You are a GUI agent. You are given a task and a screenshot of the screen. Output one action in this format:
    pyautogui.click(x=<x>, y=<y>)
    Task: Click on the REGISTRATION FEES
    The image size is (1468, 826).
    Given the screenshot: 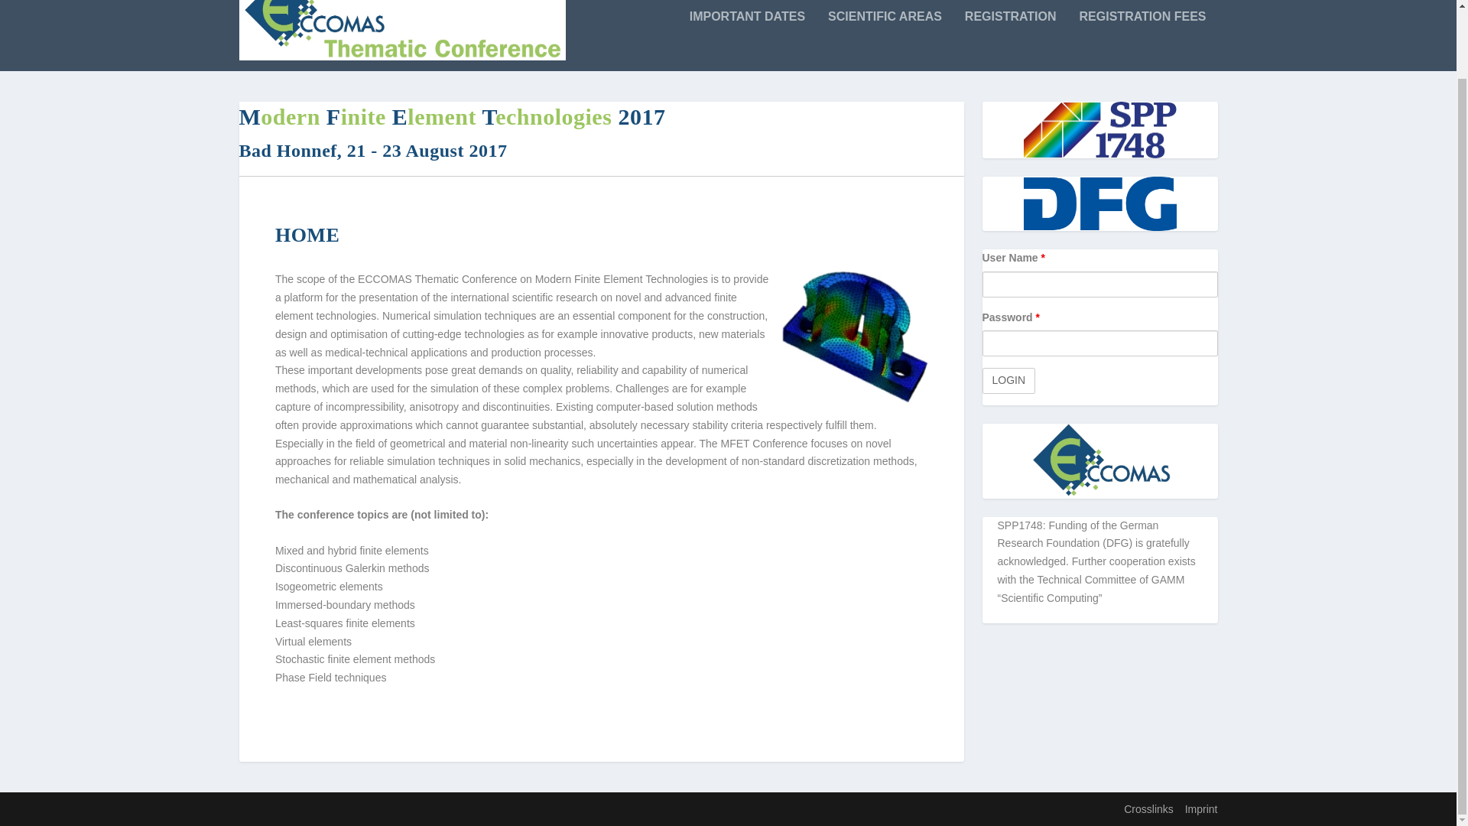 What is the action you would take?
    pyautogui.click(x=1142, y=41)
    